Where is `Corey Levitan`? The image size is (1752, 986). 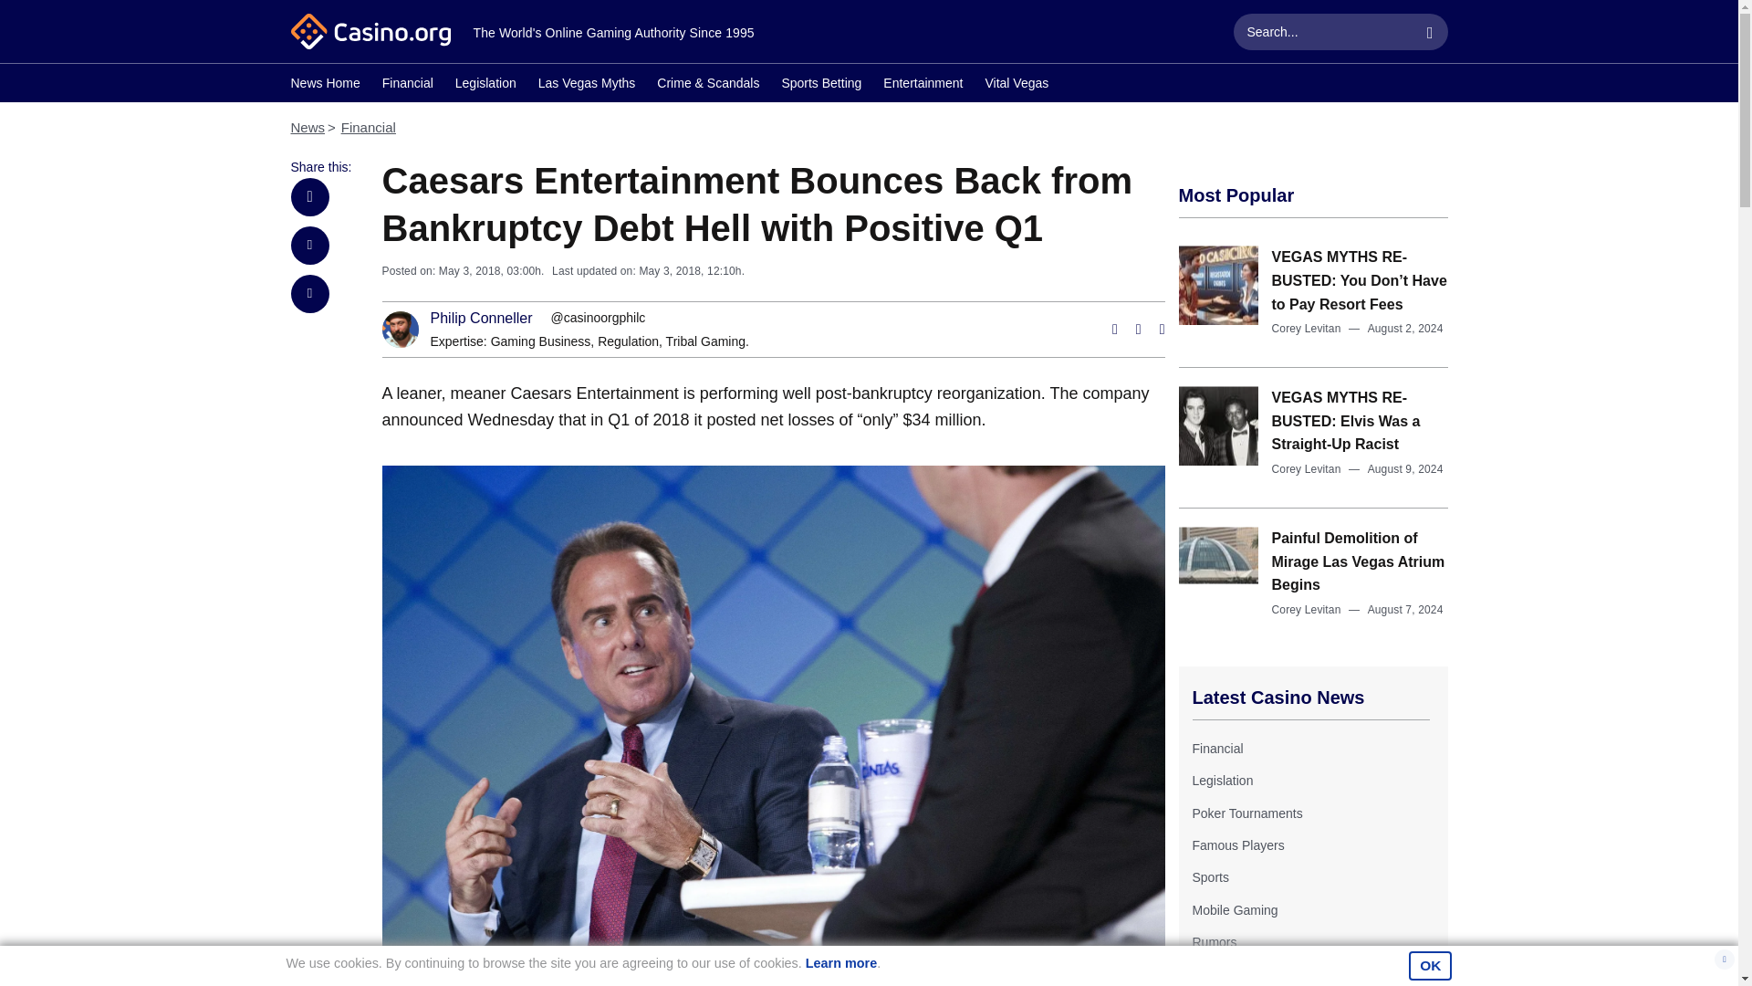
Corey Levitan is located at coordinates (1307, 610).